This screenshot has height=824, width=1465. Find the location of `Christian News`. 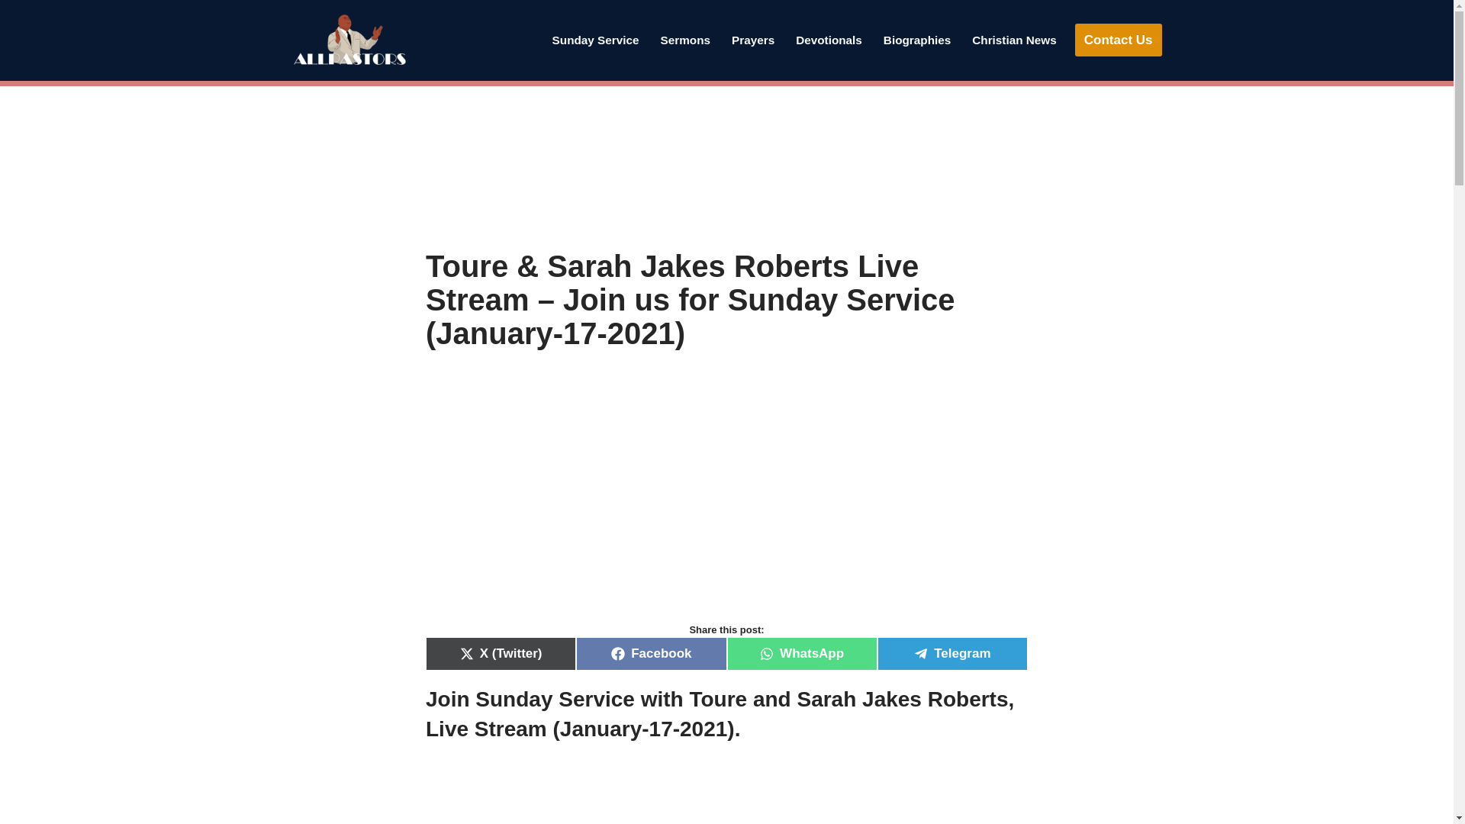

Christian News is located at coordinates (1014, 40).